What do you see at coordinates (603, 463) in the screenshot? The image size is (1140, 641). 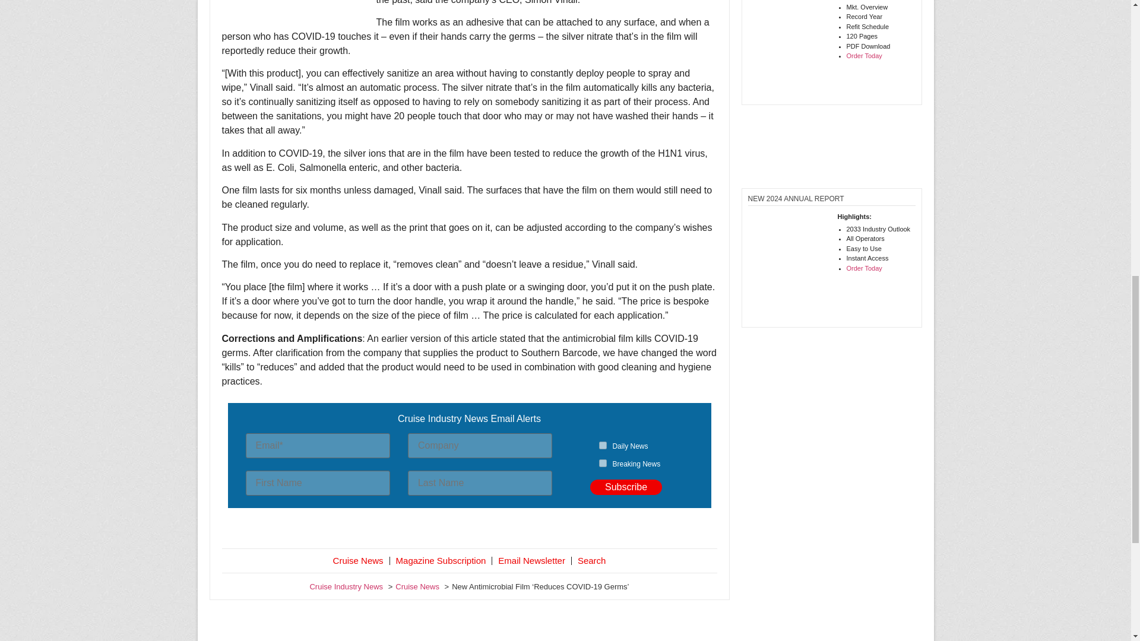 I see `2` at bounding box center [603, 463].